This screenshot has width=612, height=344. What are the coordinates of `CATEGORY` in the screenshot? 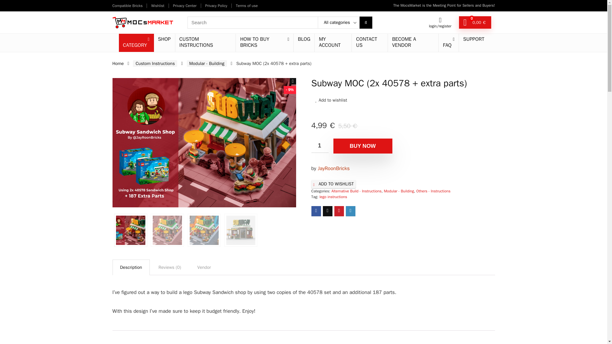 It's located at (136, 43).